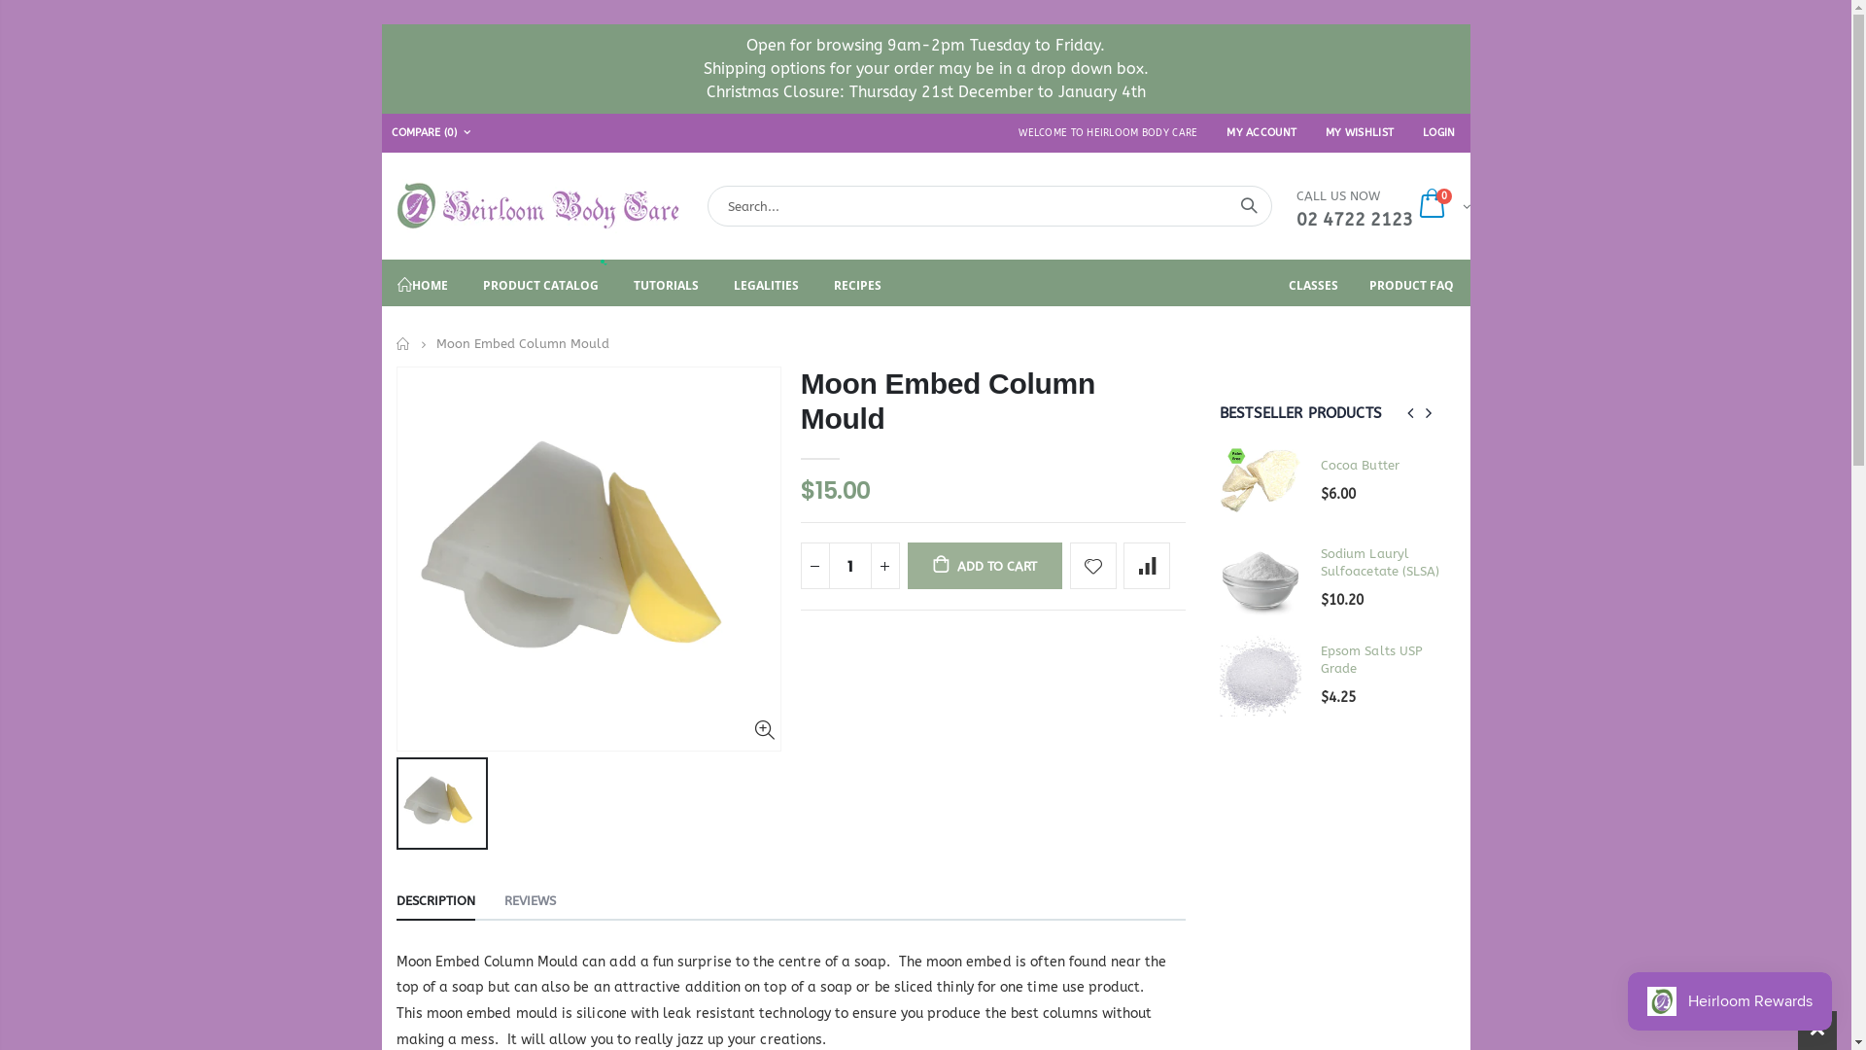 This screenshot has width=1866, height=1050. I want to click on PRODUCT CATALOG, so click(540, 283).